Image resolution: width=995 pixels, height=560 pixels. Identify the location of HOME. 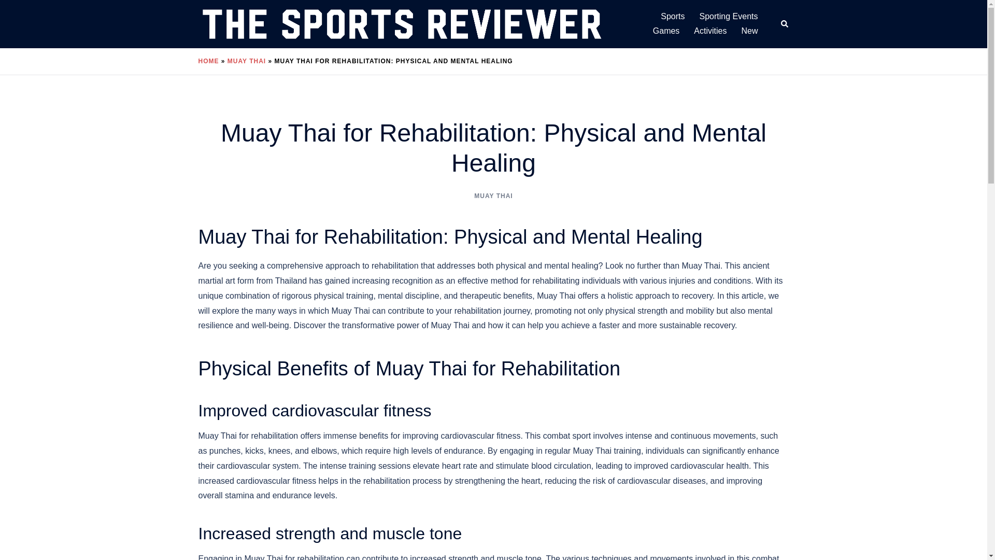
(208, 61).